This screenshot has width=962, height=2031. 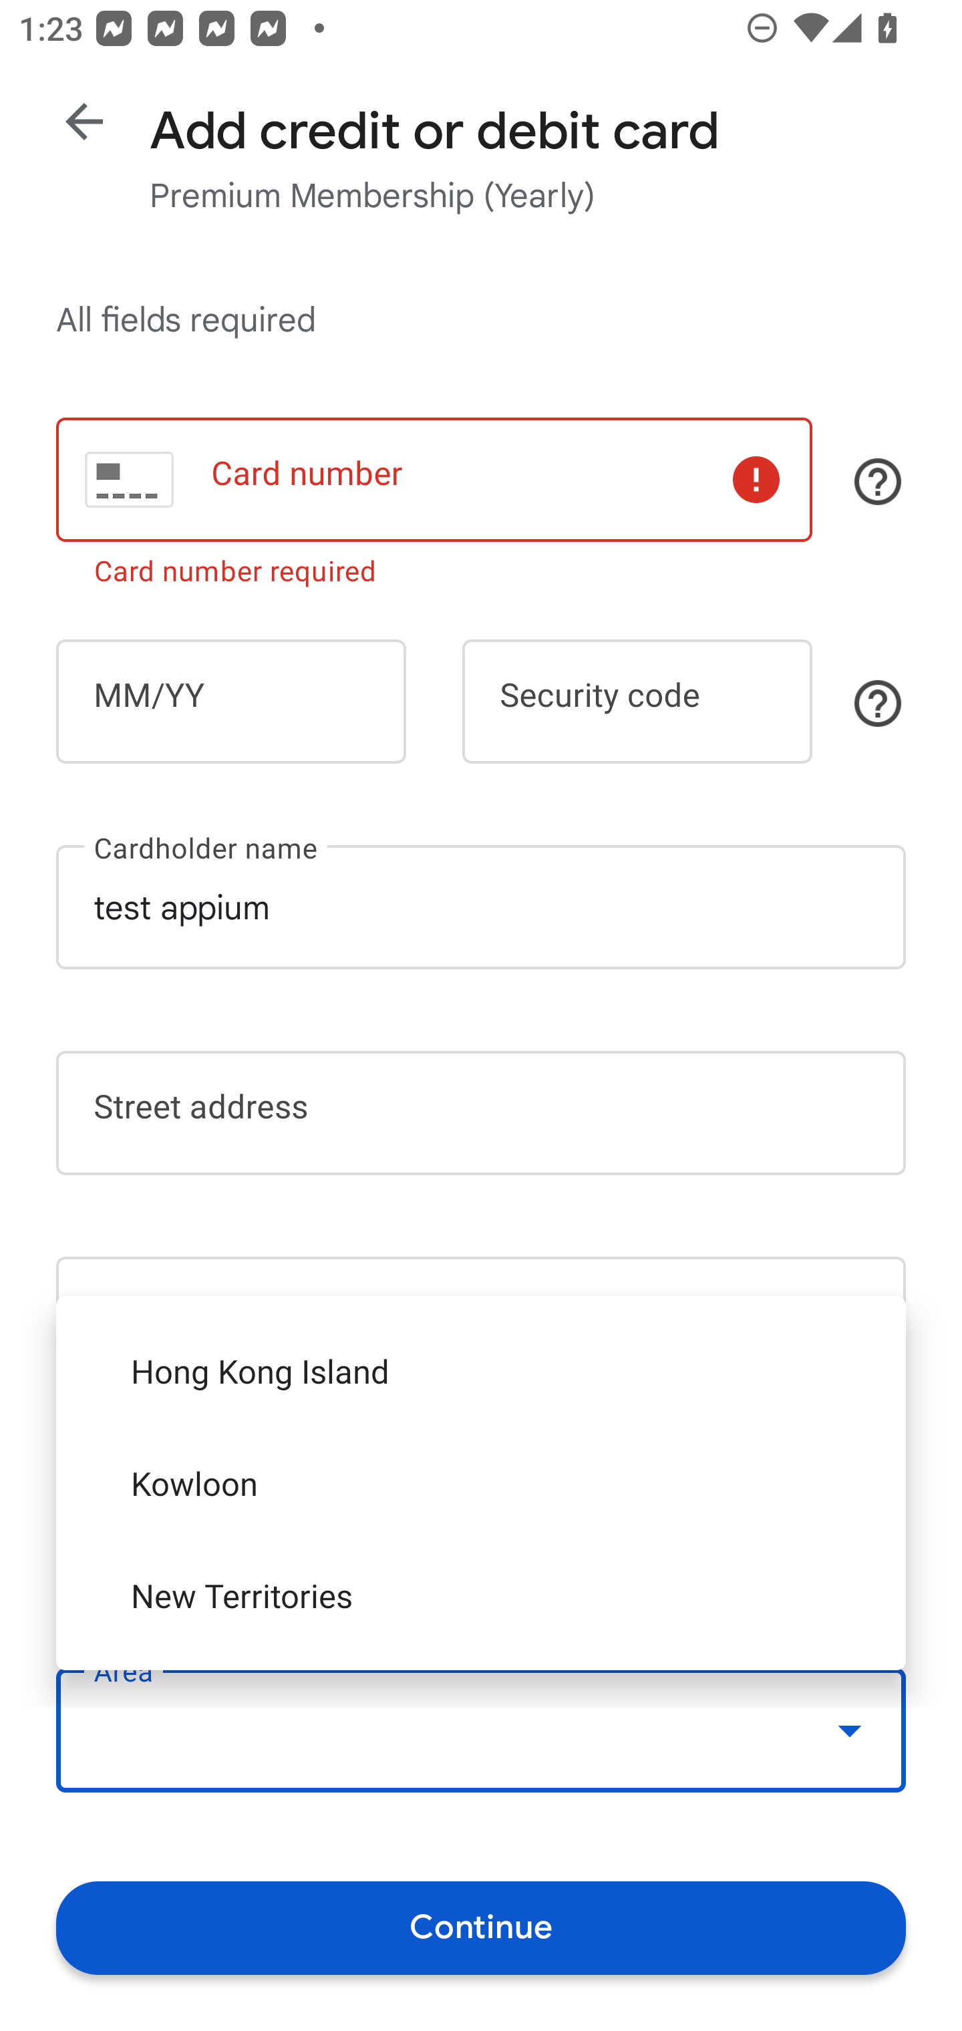 What do you see at coordinates (84, 122) in the screenshot?
I see `Back` at bounding box center [84, 122].